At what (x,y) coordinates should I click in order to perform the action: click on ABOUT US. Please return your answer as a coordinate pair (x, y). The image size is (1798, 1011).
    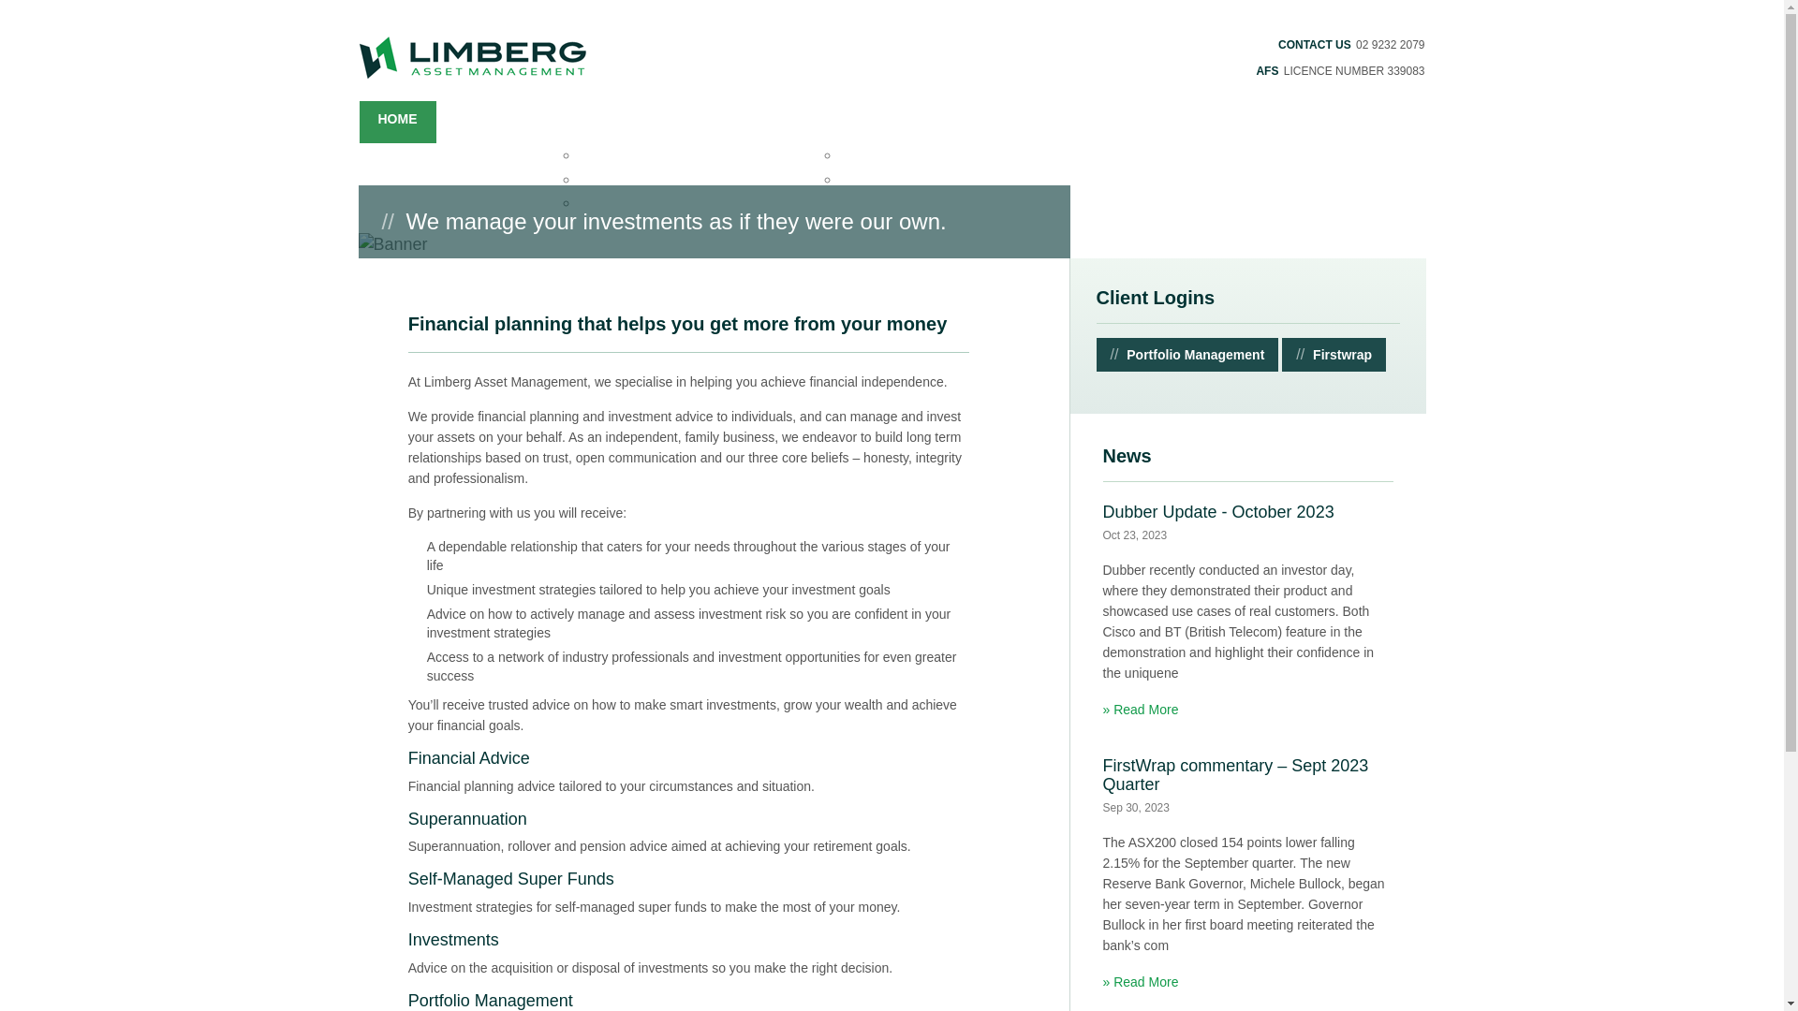
    Looking at the image, I should click on (489, 122).